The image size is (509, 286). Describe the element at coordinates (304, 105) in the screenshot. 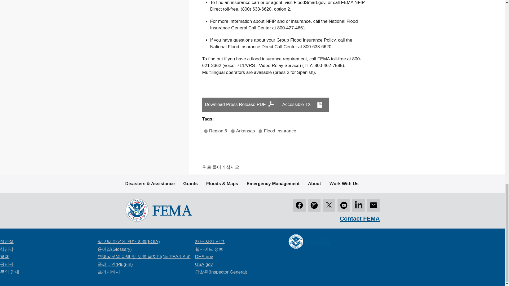

I see `Accessible TXT` at that location.